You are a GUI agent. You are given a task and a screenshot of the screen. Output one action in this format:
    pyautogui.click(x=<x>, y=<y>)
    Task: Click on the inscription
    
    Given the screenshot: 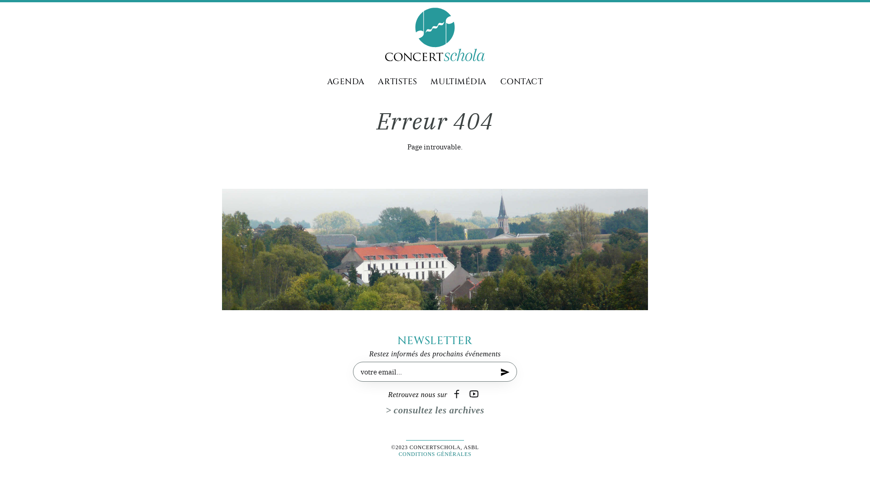 What is the action you would take?
    pyautogui.click(x=505, y=378)
    